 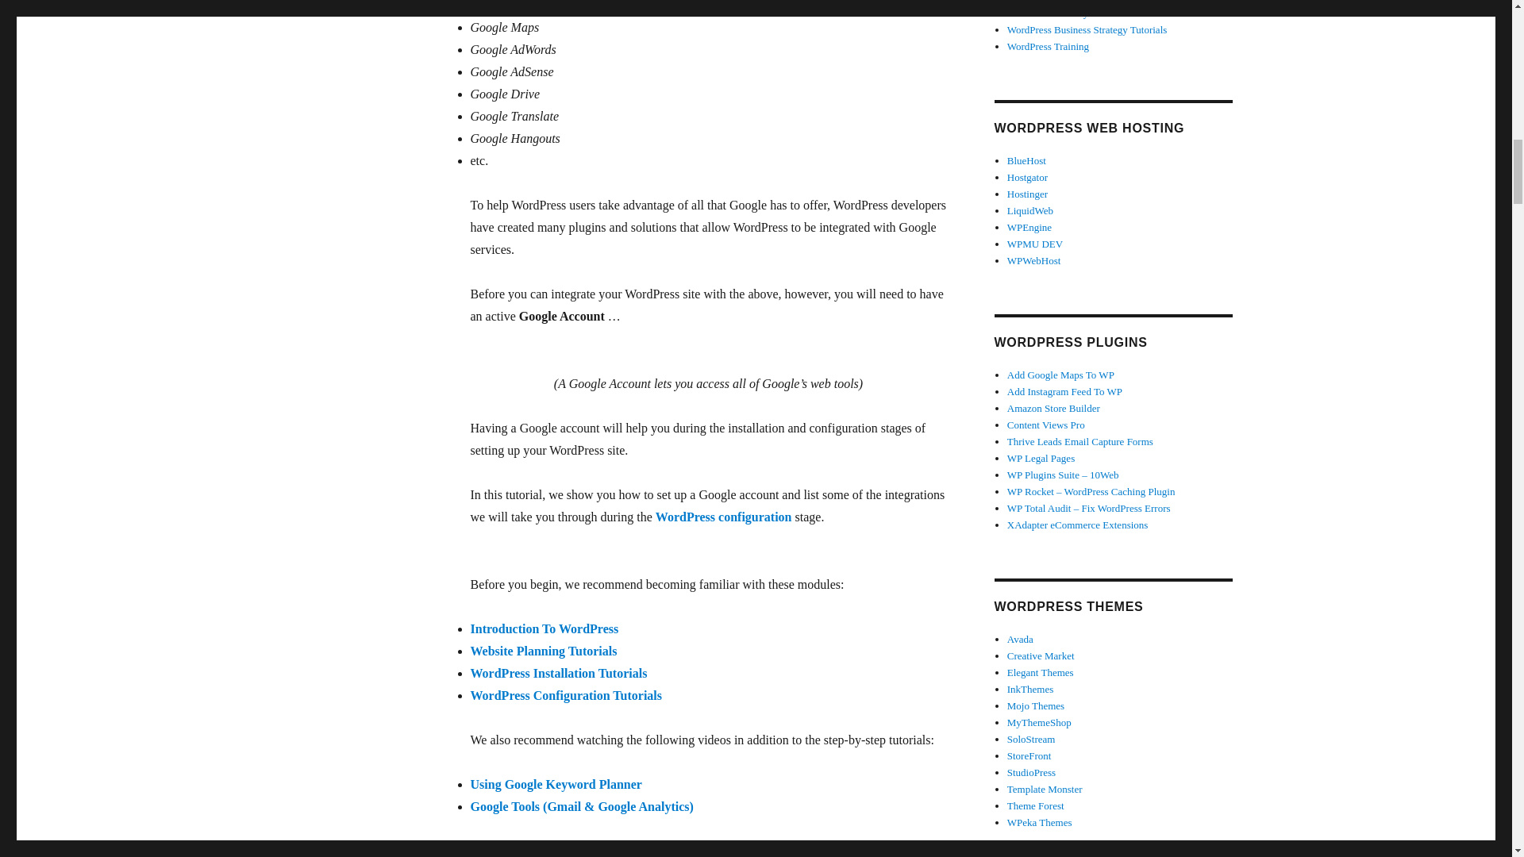 What do you see at coordinates (565, 695) in the screenshot?
I see `WordPress Configuration Tutorials` at bounding box center [565, 695].